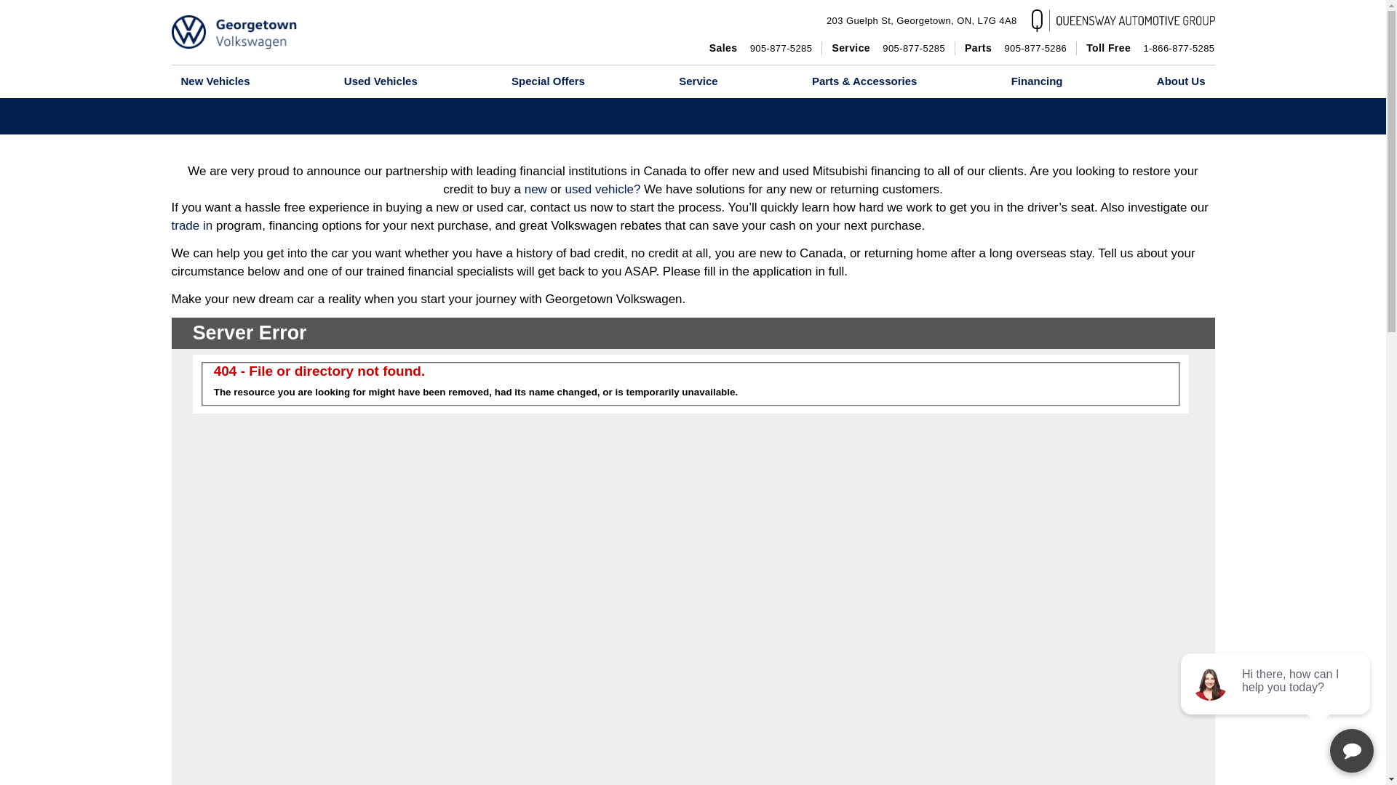 The image size is (1397, 785). Describe the element at coordinates (761, 48) in the screenshot. I see `Sales 905-877-5285` at that location.